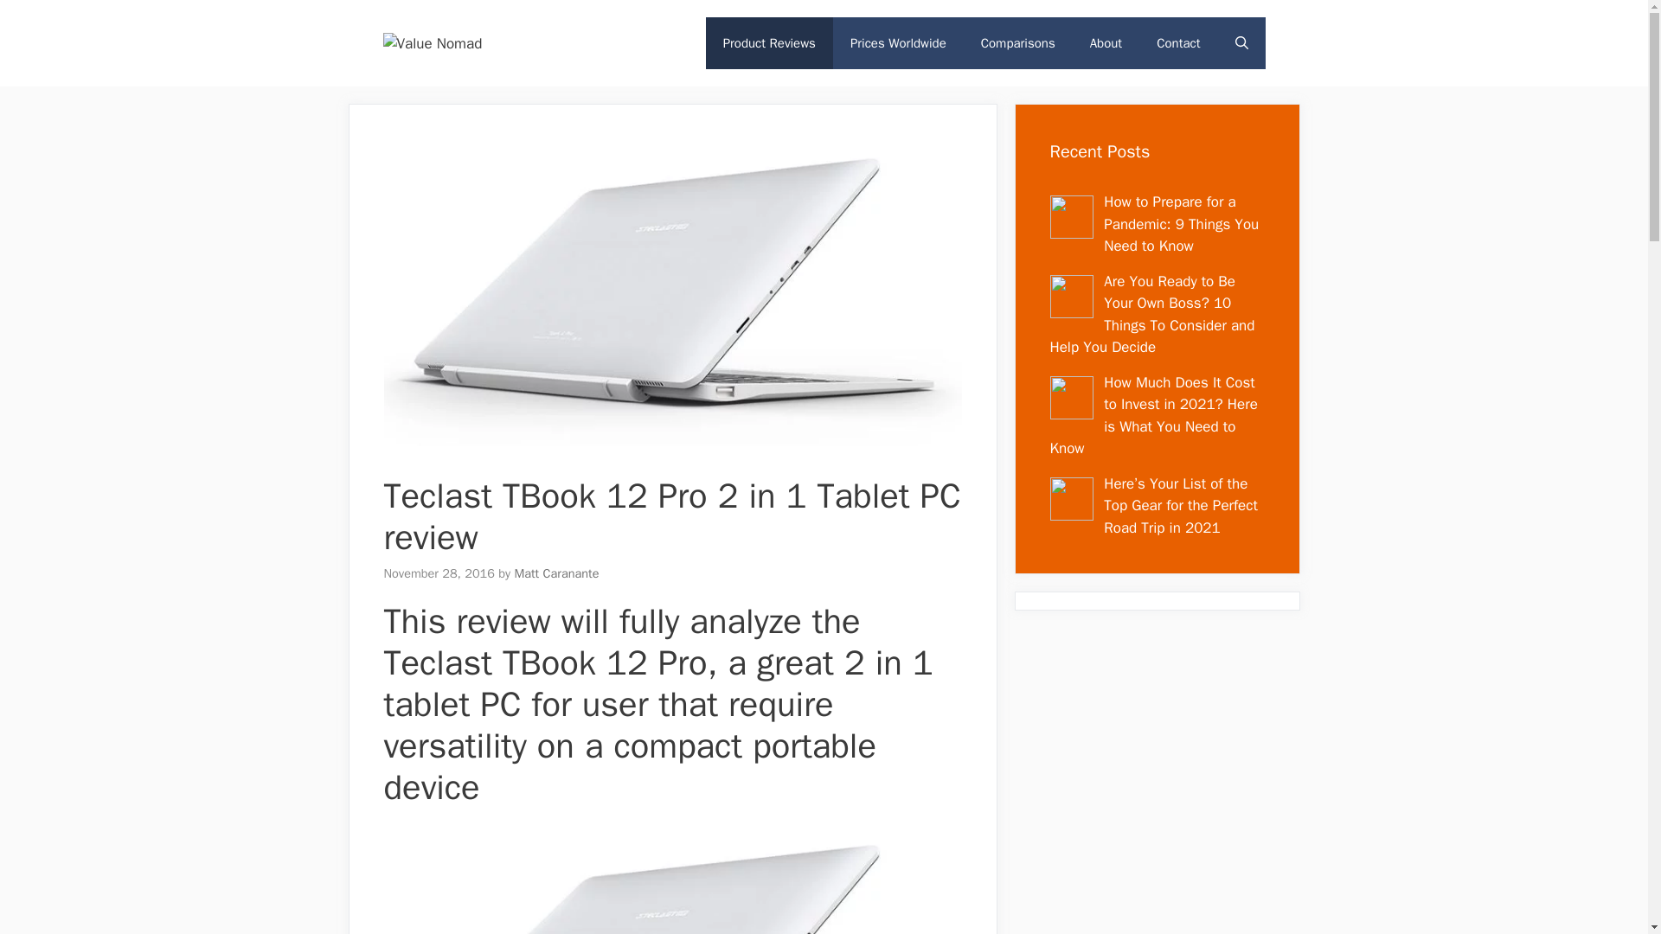 This screenshot has height=934, width=1661. I want to click on How to Prepare for a Pandemic: 9 Things You Need to Know, so click(1182, 223).